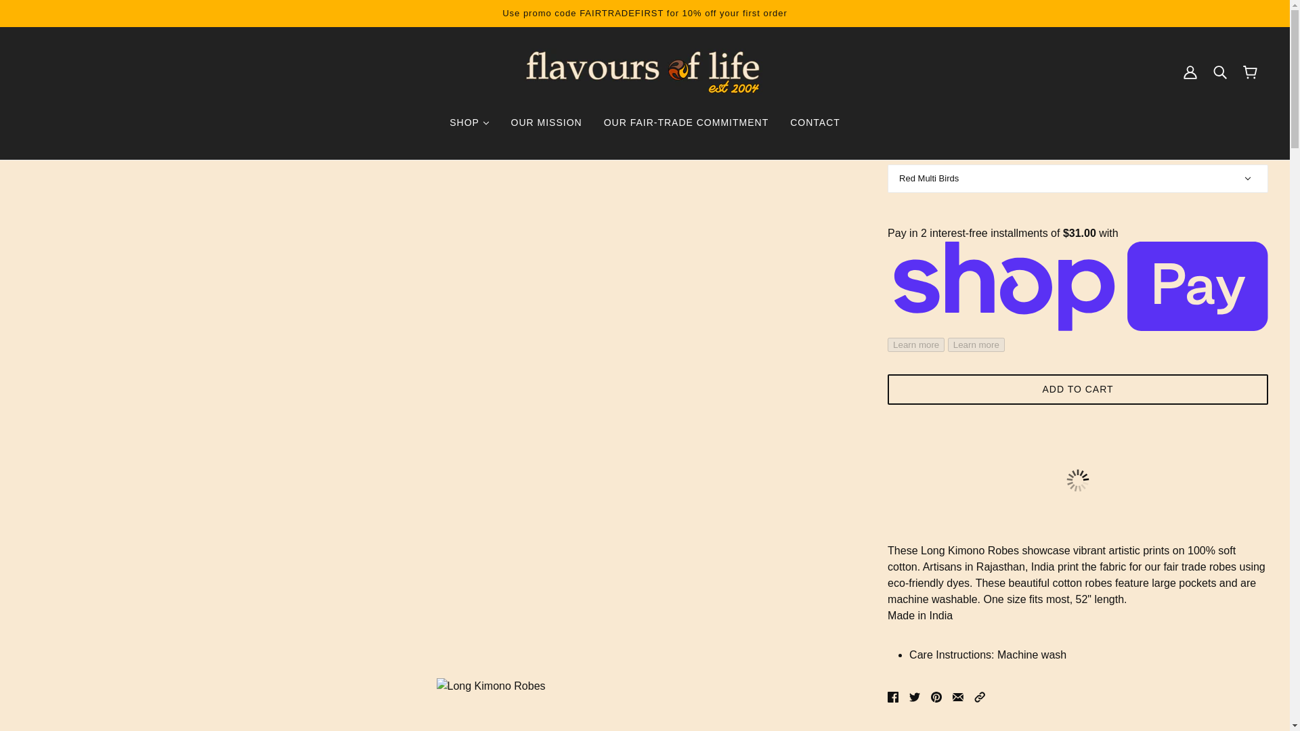  I want to click on SHOP , so click(469, 122).